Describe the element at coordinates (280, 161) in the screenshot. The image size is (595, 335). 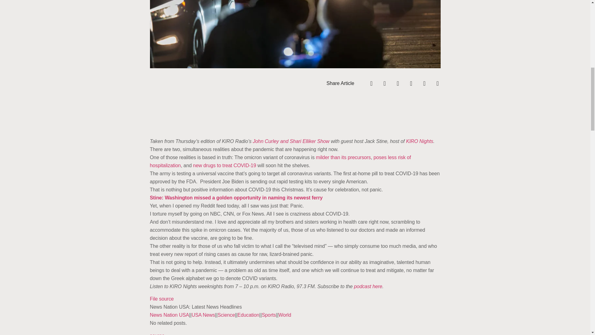
I see `poses less risk of hospitalization` at that location.